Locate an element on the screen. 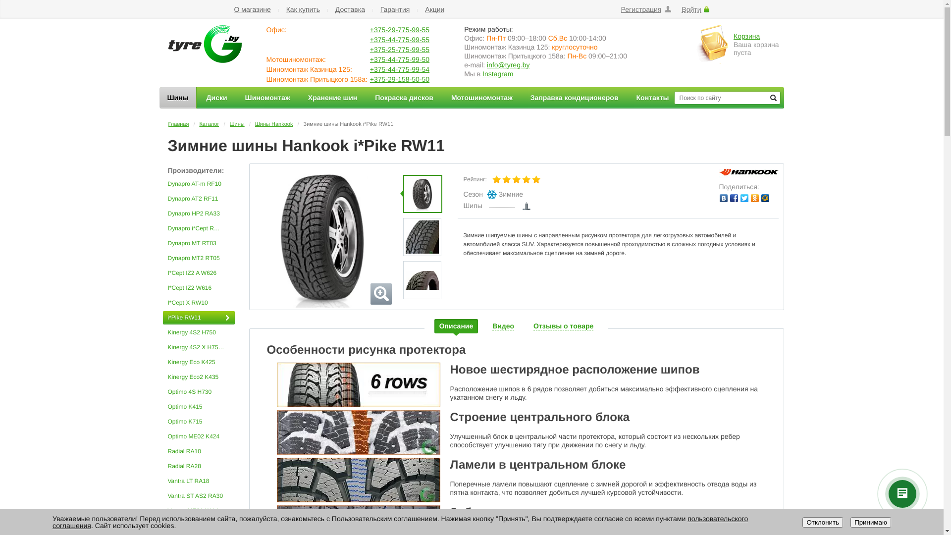 The image size is (951, 535). Optimo K415 is located at coordinates (198, 407).